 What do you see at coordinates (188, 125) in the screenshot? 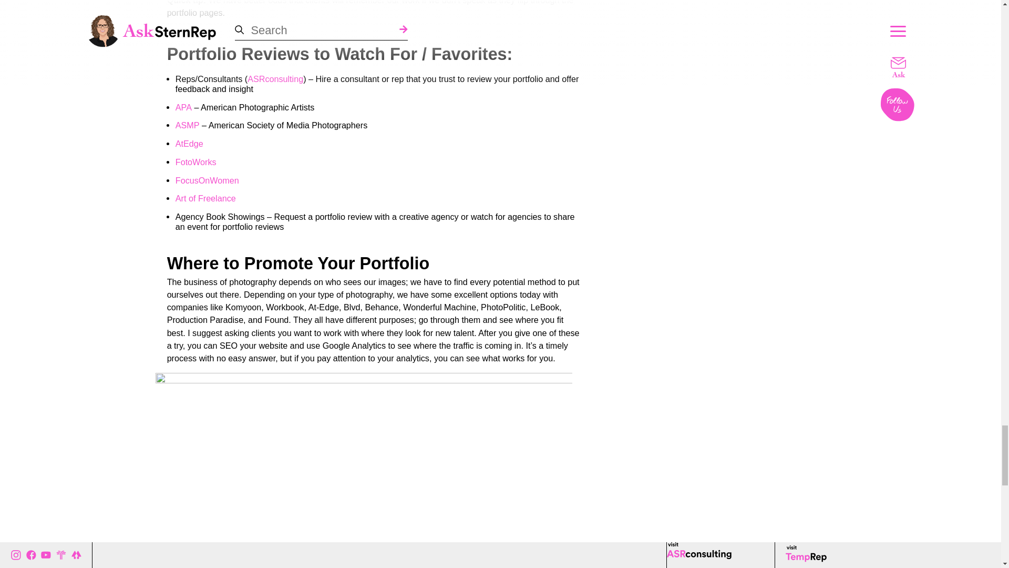
I see `ASMP` at bounding box center [188, 125].